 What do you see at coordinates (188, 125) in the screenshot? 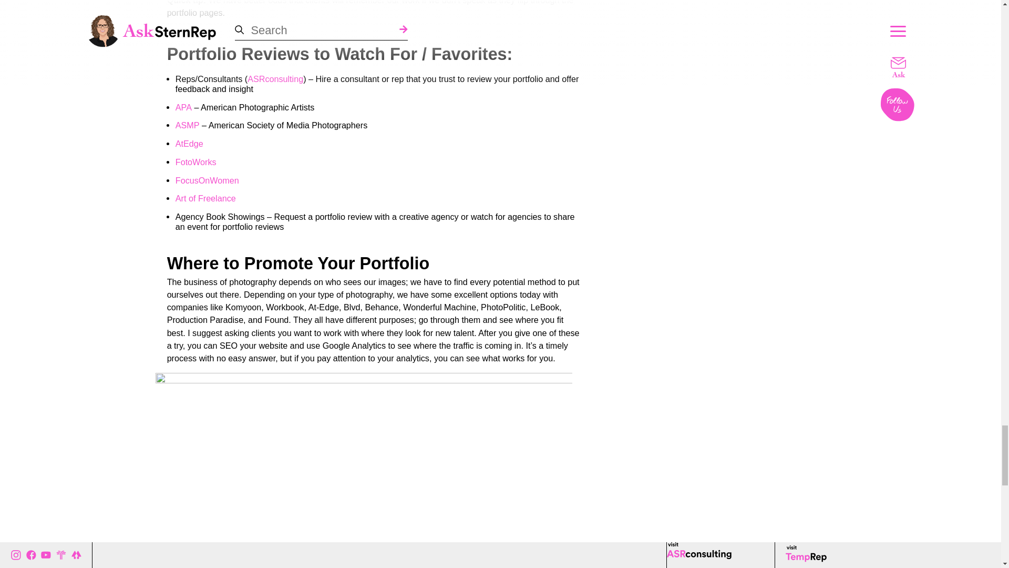
I see `ASMP` at bounding box center [188, 125].